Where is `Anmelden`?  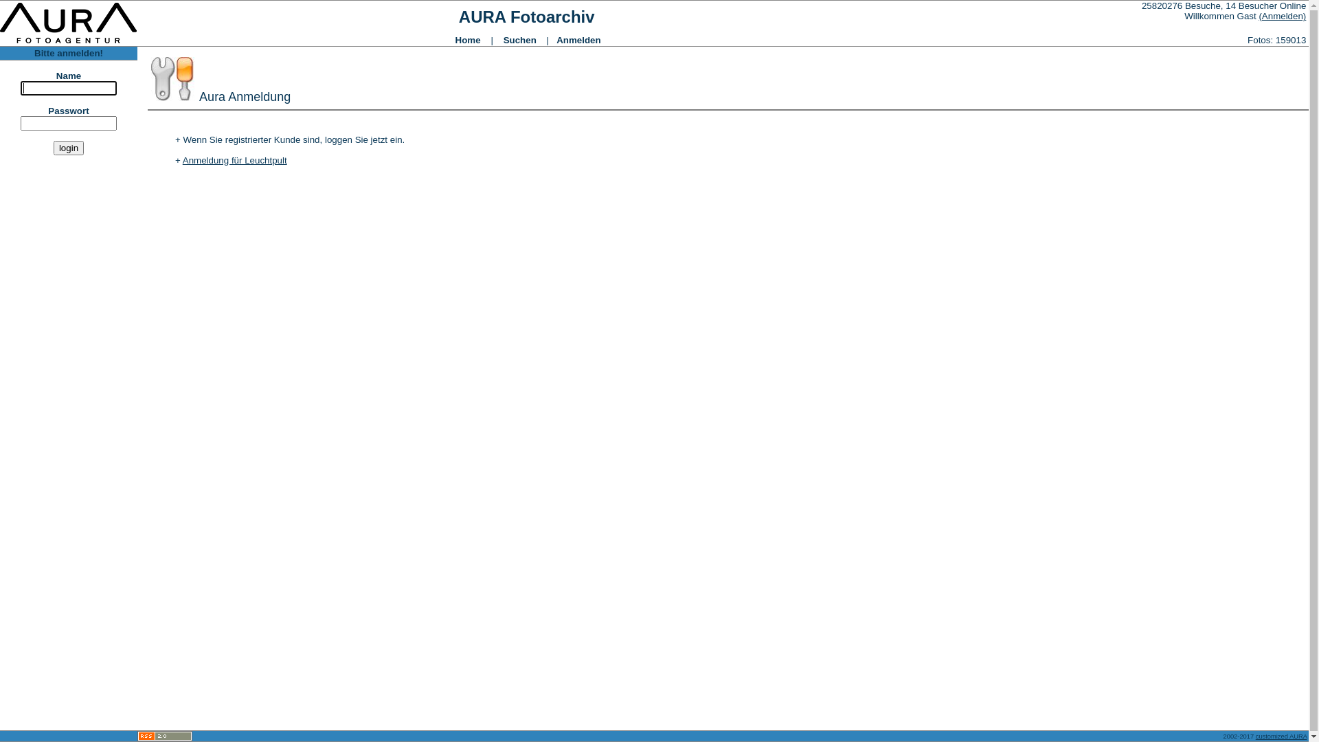
Anmelden is located at coordinates (578, 40).